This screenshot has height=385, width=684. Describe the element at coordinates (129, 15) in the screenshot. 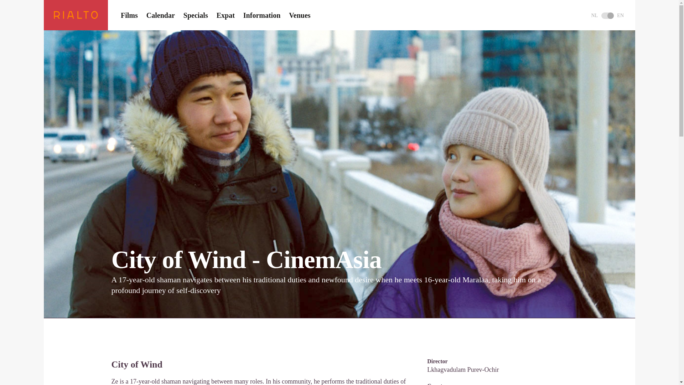

I see `Films` at that location.